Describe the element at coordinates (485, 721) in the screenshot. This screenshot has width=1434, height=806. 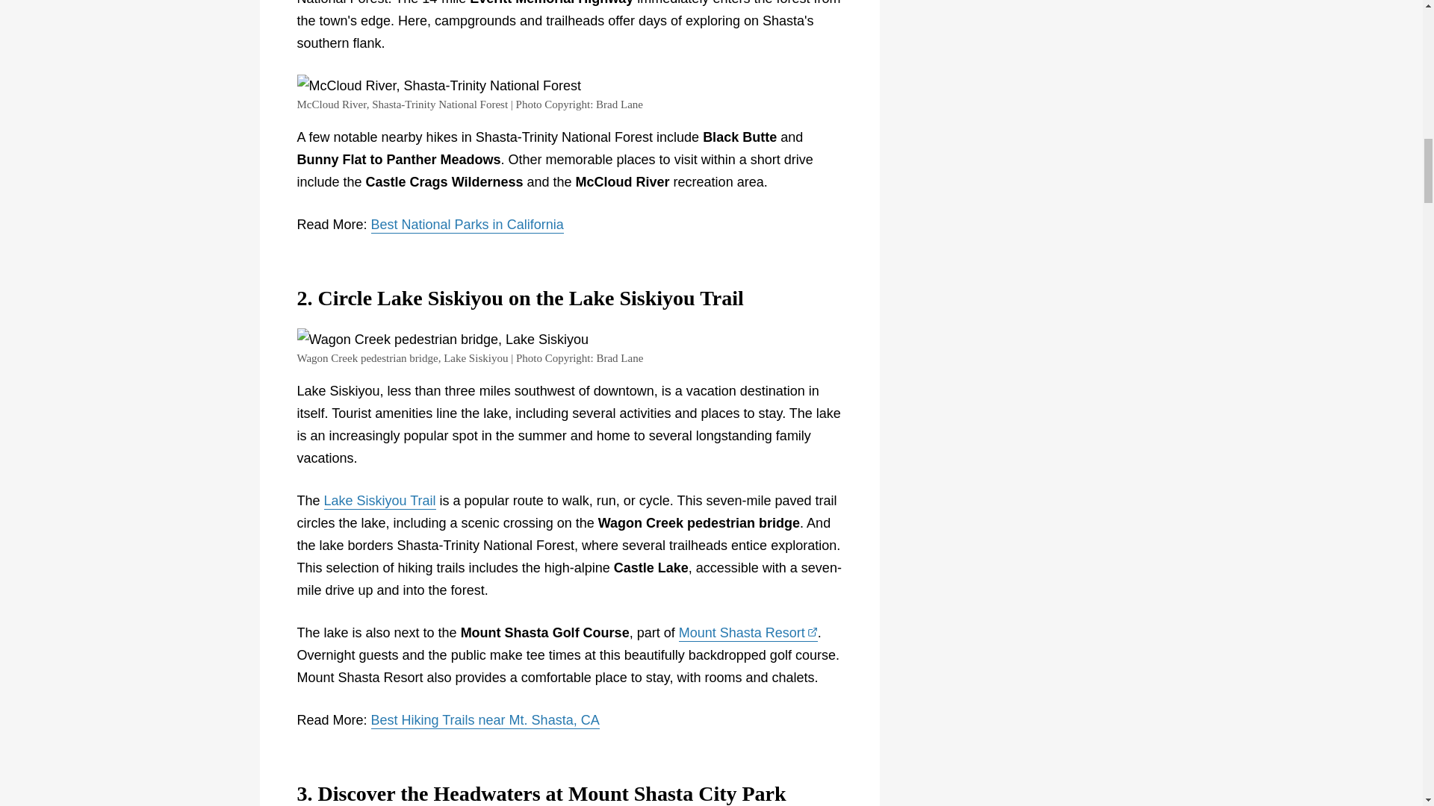
I see `Best Hiking Trails near Mt. Shasta, CA` at that location.